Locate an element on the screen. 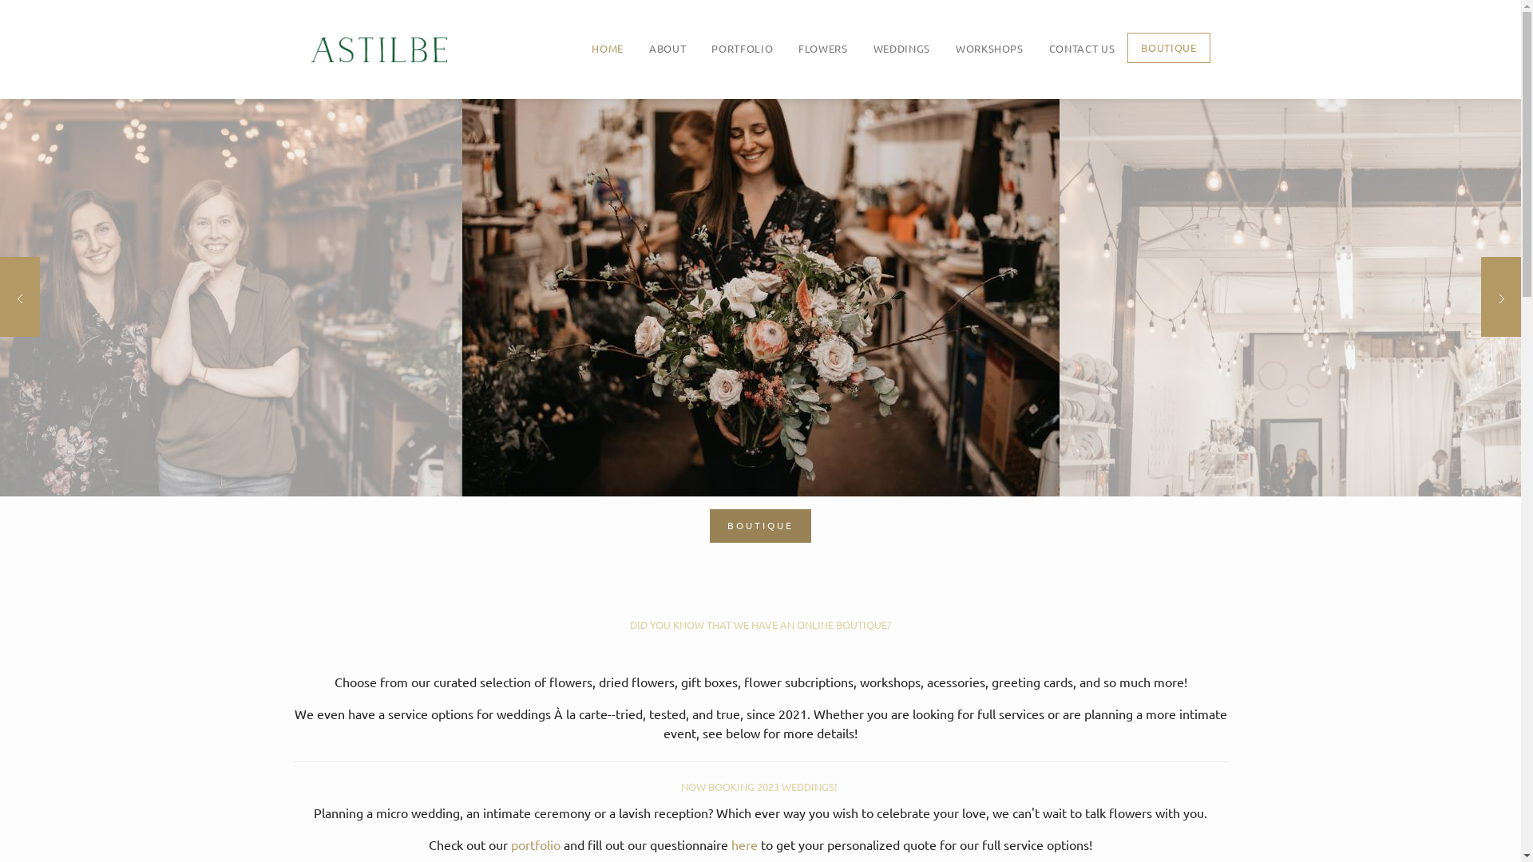 The image size is (1533, 862). FLOWERS is located at coordinates (822, 49).